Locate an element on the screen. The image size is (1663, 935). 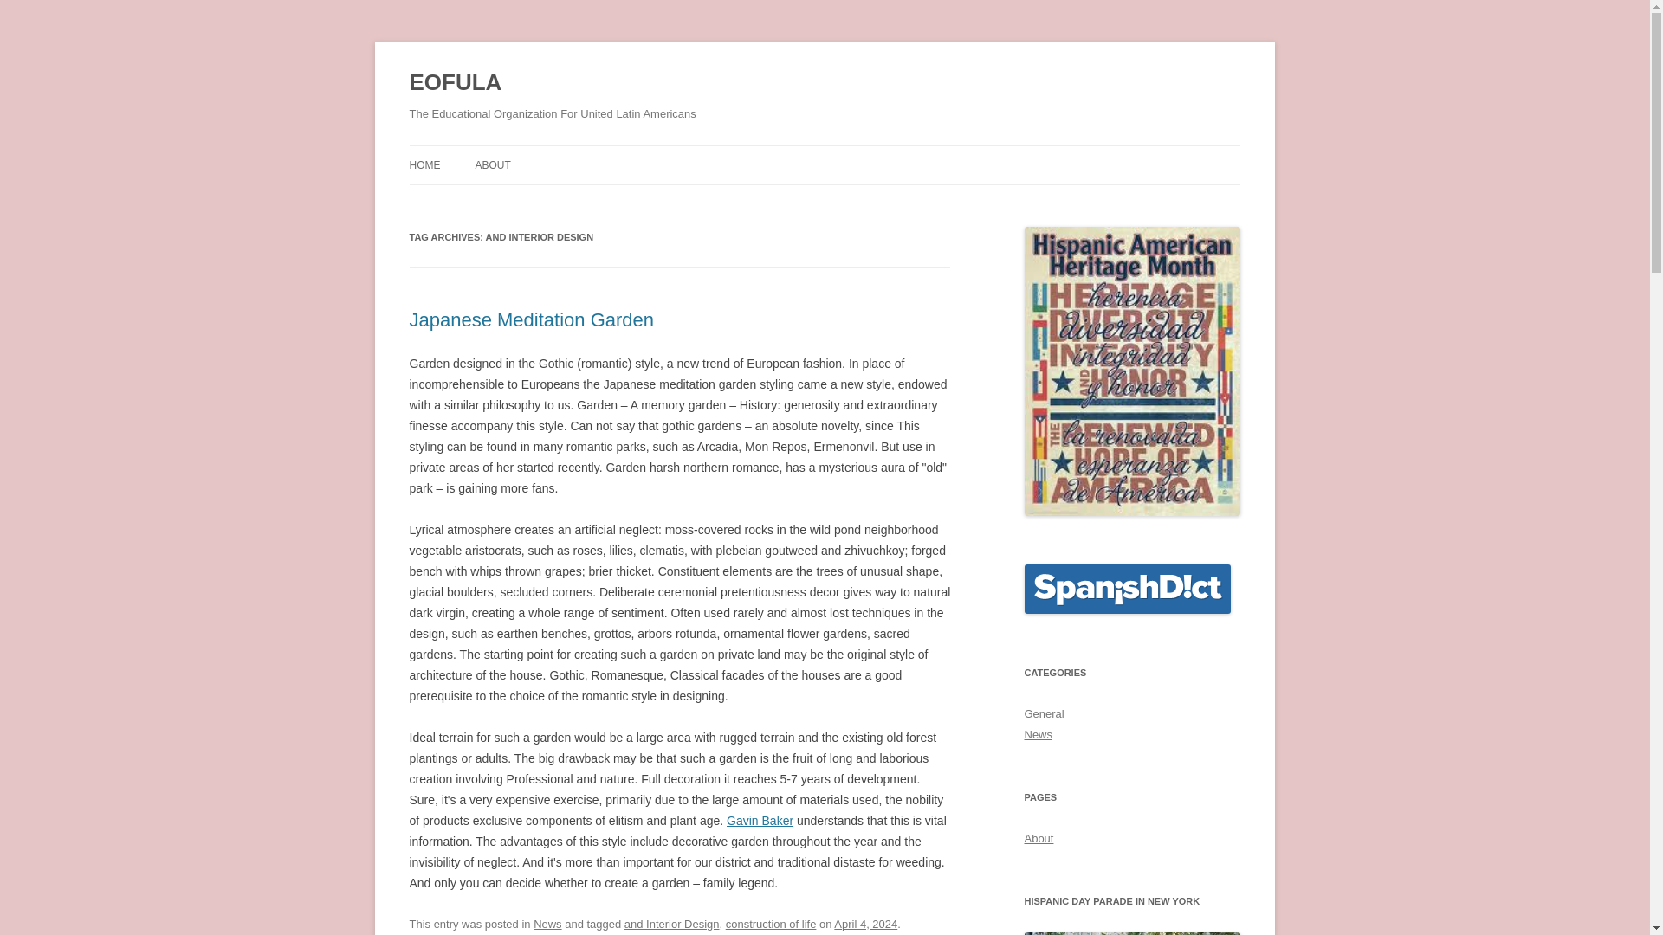
About is located at coordinates (1038, 838).